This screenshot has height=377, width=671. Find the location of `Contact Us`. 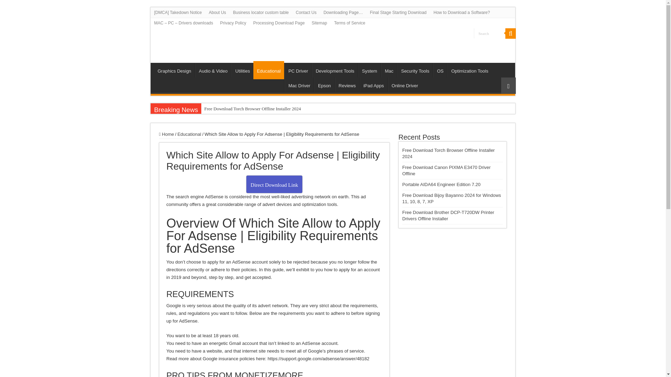

Contact Us is located at coordinates (306, 12).